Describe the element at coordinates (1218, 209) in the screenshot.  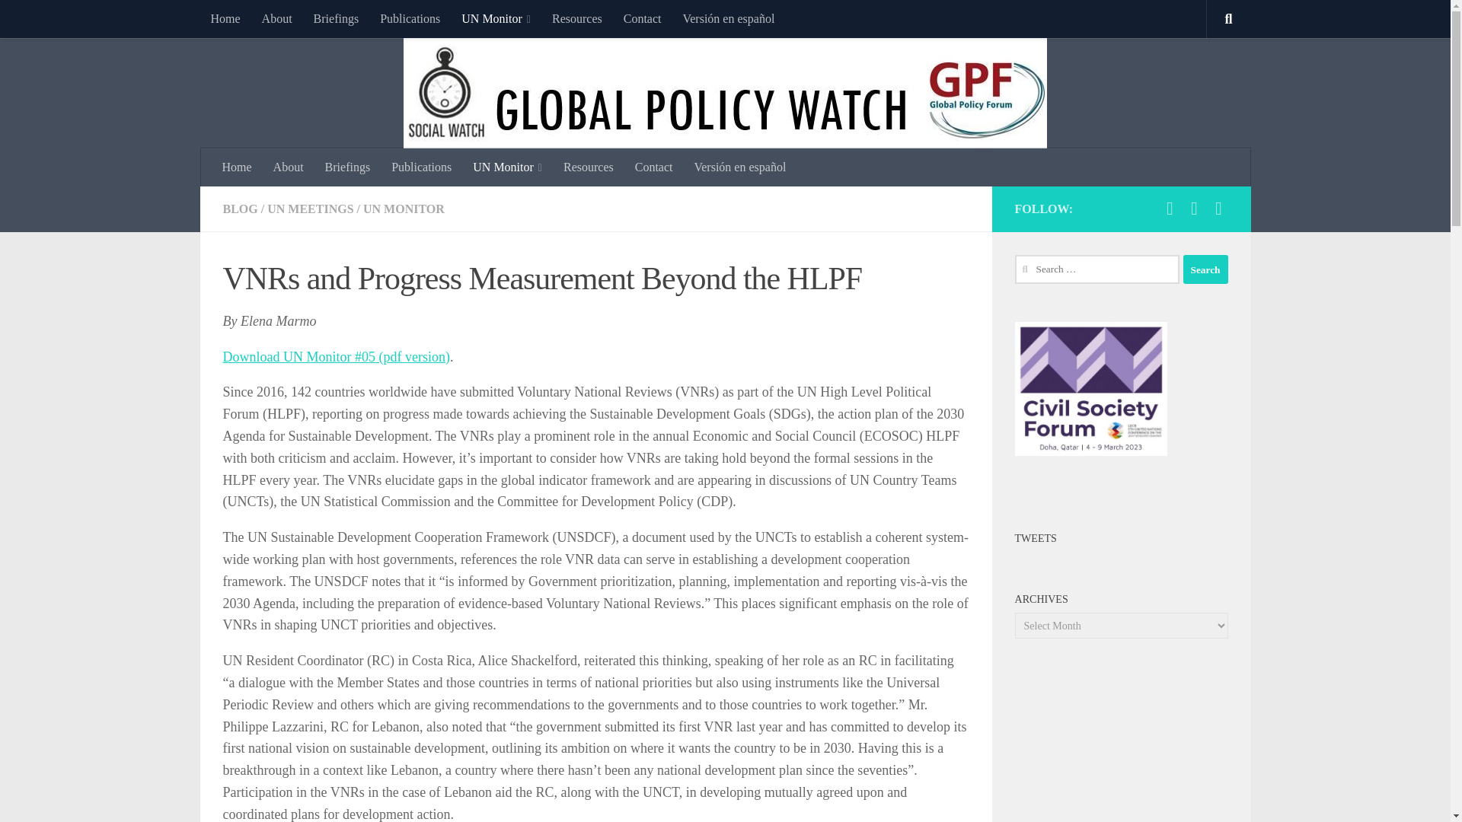
I see `rss` at that location.